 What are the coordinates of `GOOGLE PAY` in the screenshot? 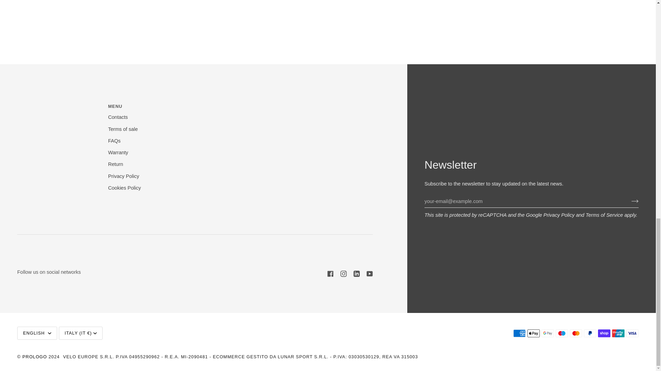 It's located at (547, 333).